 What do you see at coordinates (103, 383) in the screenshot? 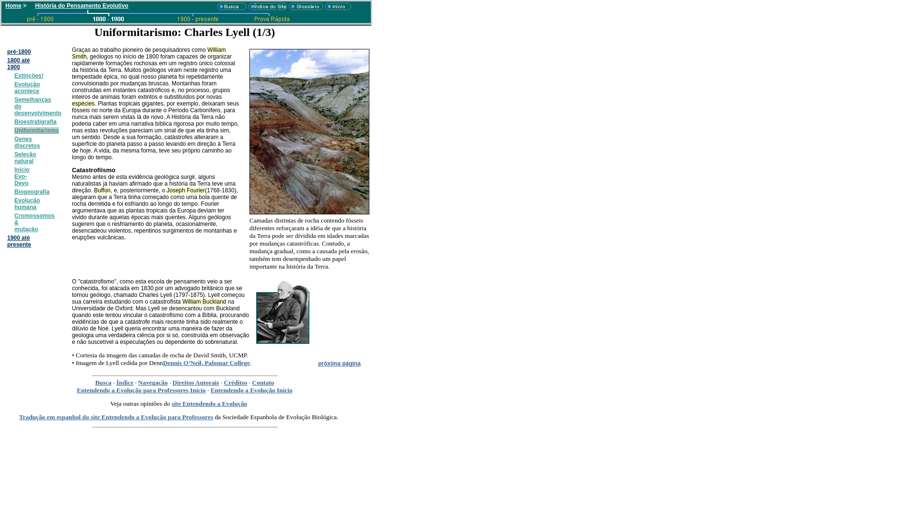
I see `Busca` at bounding box center [103, 383].